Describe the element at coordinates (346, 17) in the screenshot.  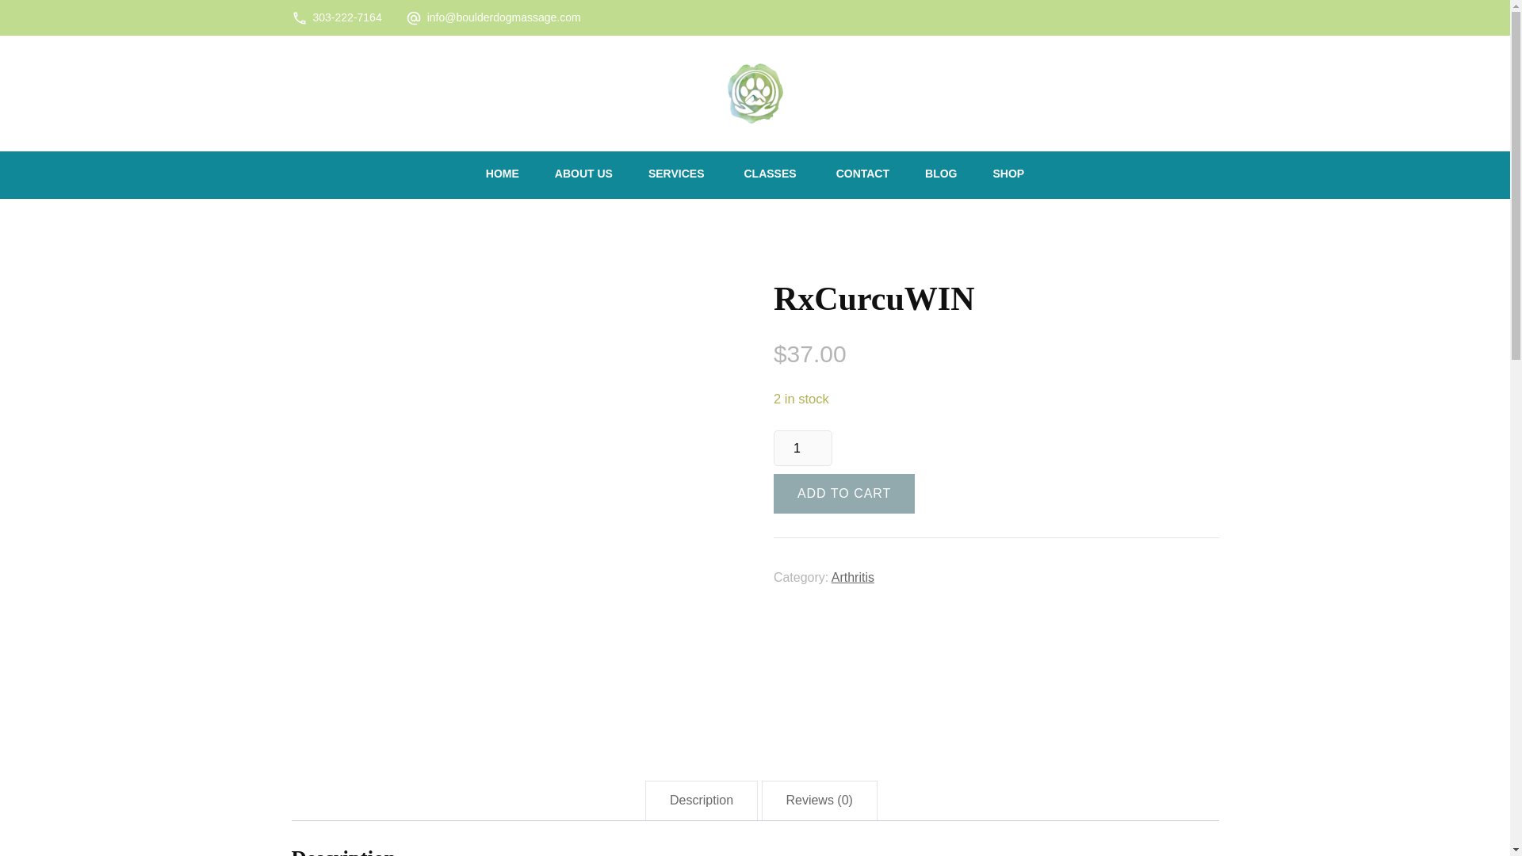
I see `303-222-7164` at that location.